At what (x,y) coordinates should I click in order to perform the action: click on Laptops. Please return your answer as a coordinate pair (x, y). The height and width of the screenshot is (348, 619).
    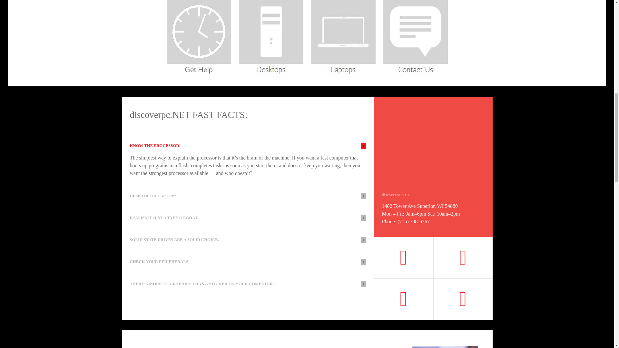
    Looking at the image, I should click on (343, 37).